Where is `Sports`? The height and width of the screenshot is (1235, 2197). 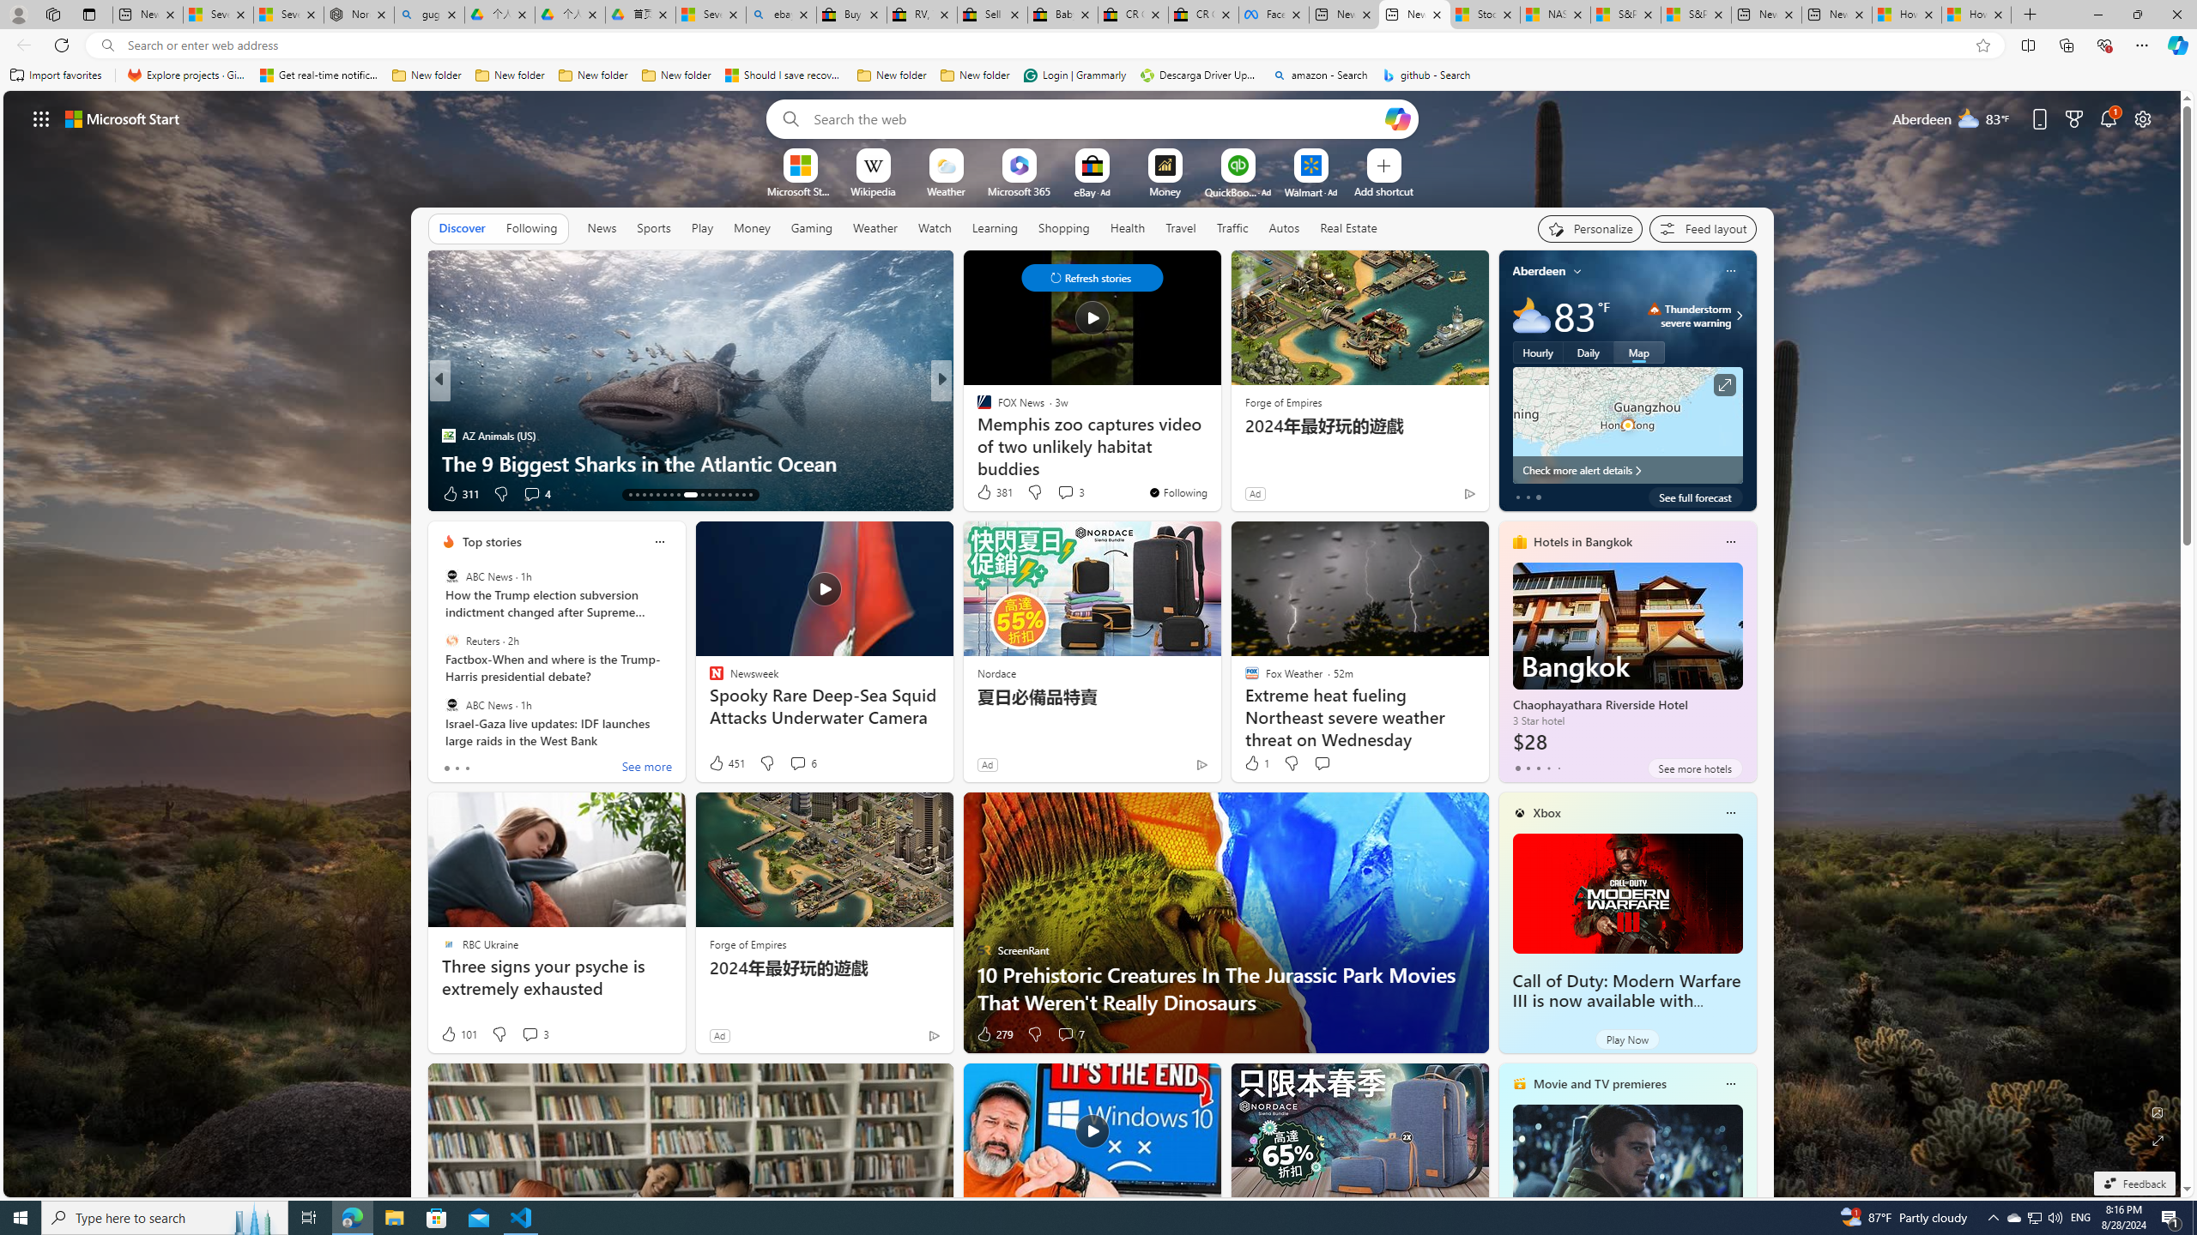
Sports is located at coordinates (653, 228).